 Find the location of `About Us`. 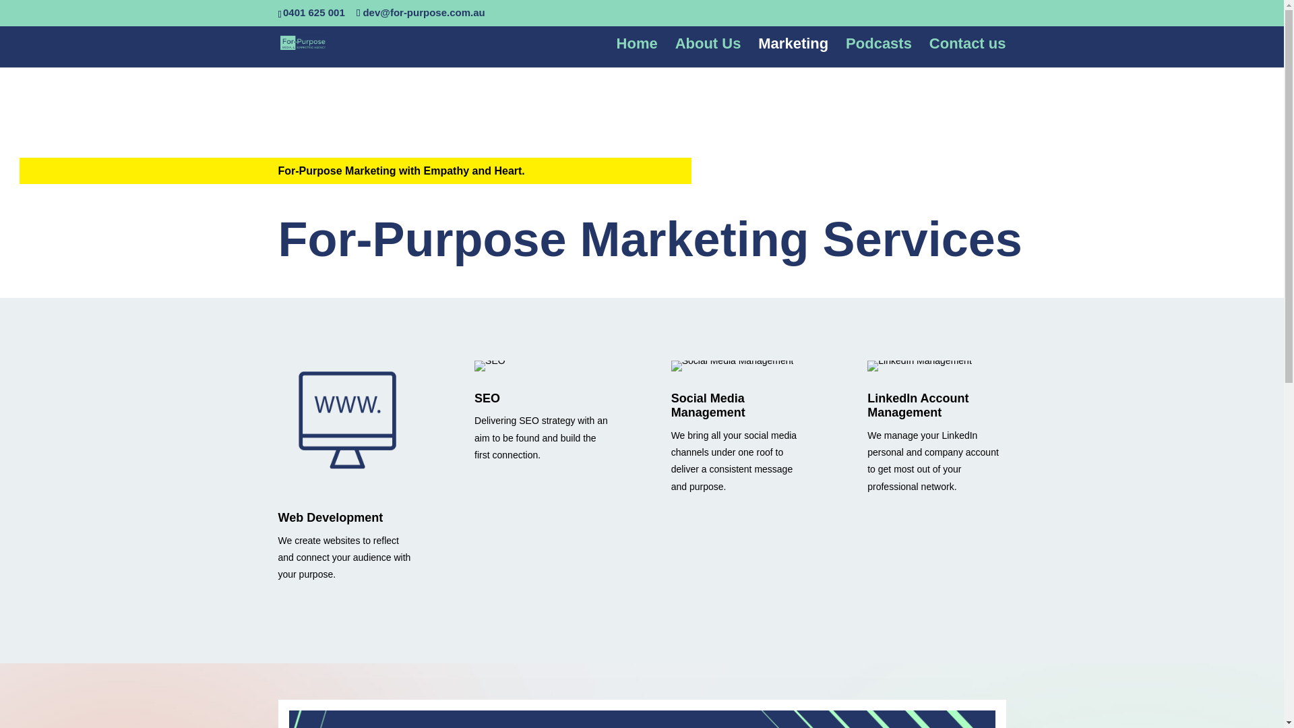

About Us is located at coordinates (708, 53).